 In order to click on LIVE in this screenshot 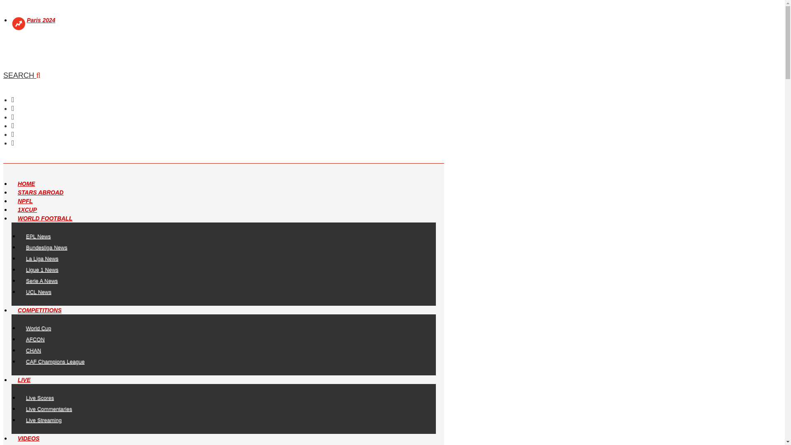, I will do `click(24, 379)`.